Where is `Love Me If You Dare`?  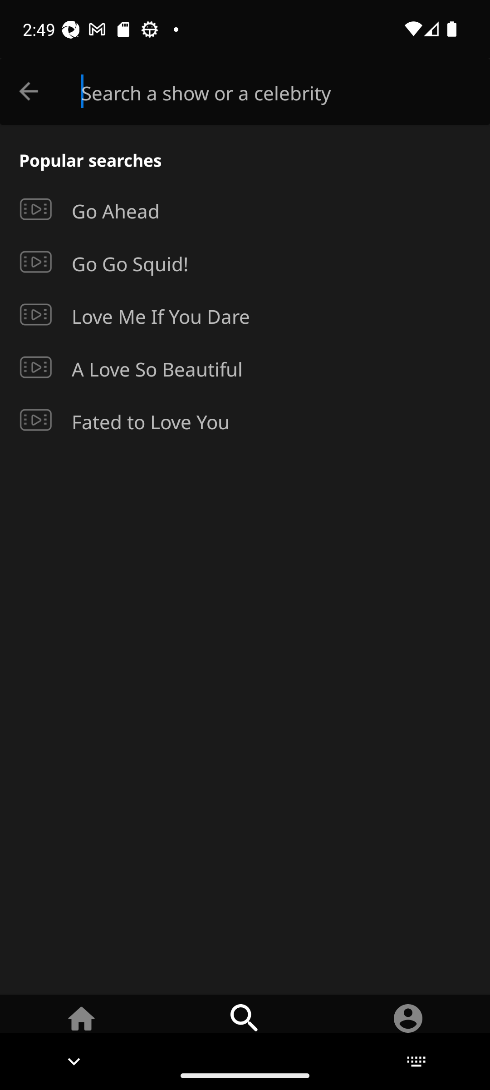 Love Me If You Dare is located at coordinates (245, 315).